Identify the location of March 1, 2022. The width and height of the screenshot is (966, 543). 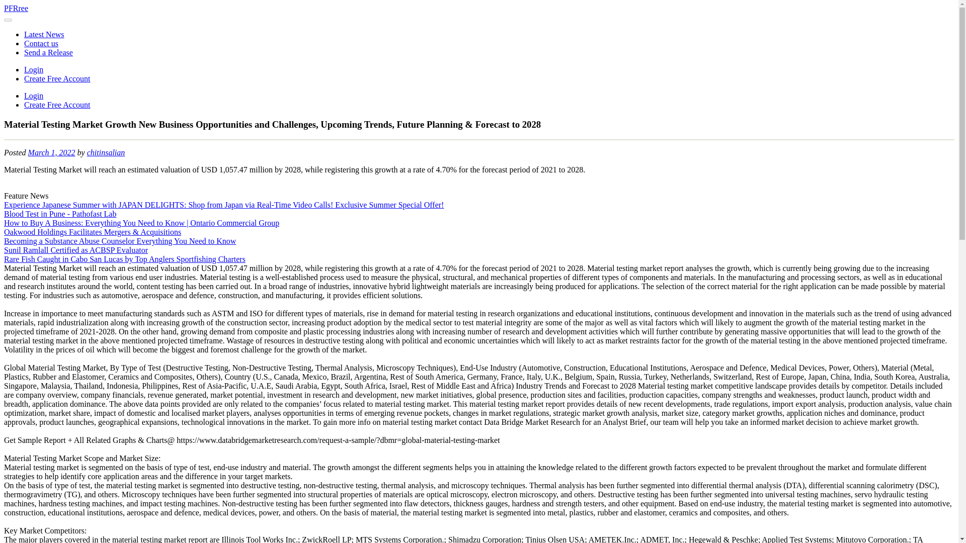
(51, 152).